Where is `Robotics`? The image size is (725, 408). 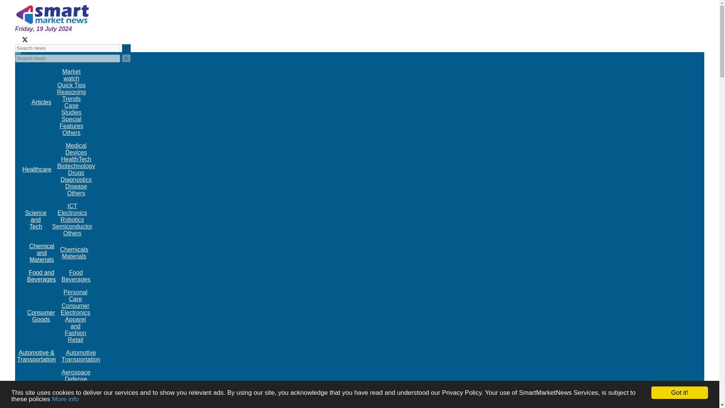
Robotics is located at coordinates (72, 219).